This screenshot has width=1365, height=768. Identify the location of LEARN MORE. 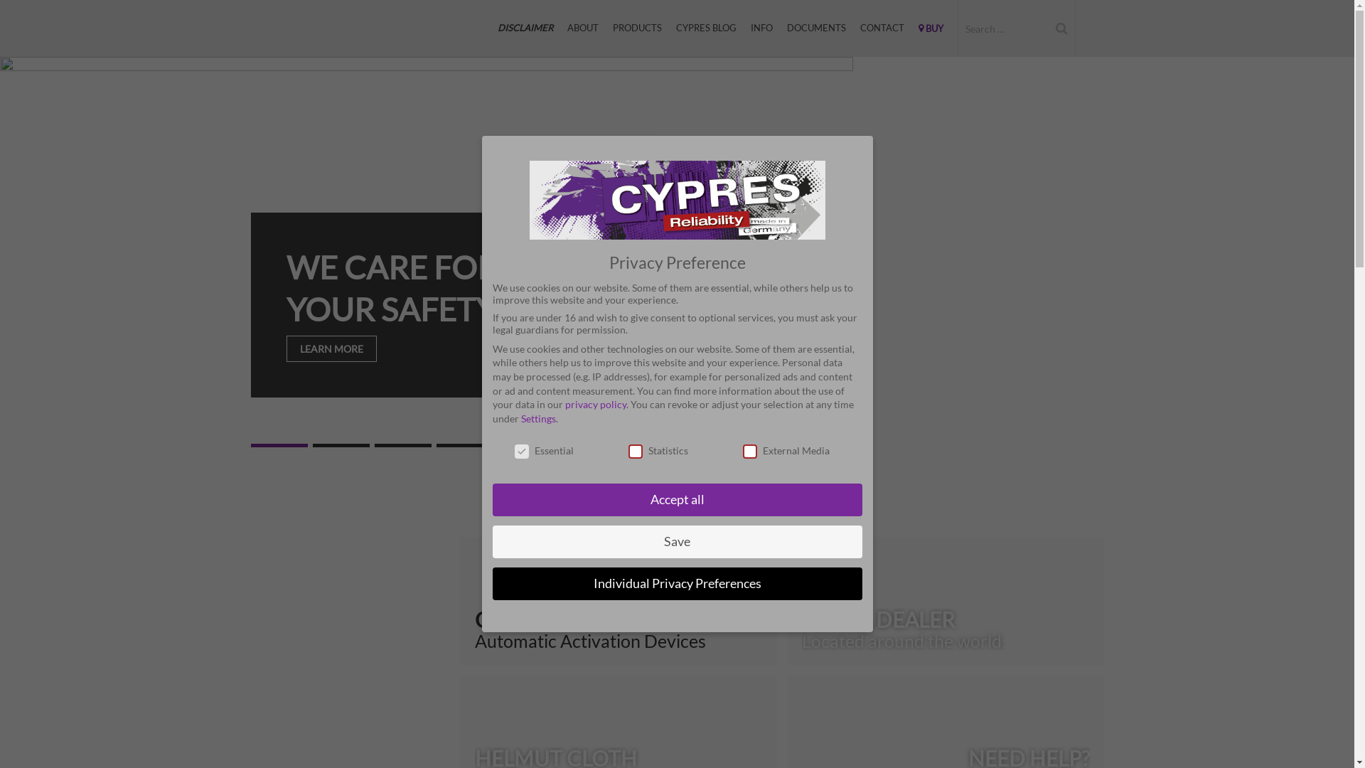
(331, 348).